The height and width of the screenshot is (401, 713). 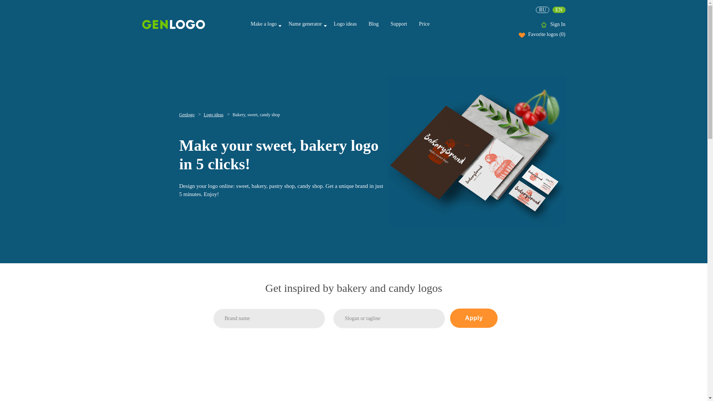 I want to click on Logo ideas, so click(x=345, y=24).